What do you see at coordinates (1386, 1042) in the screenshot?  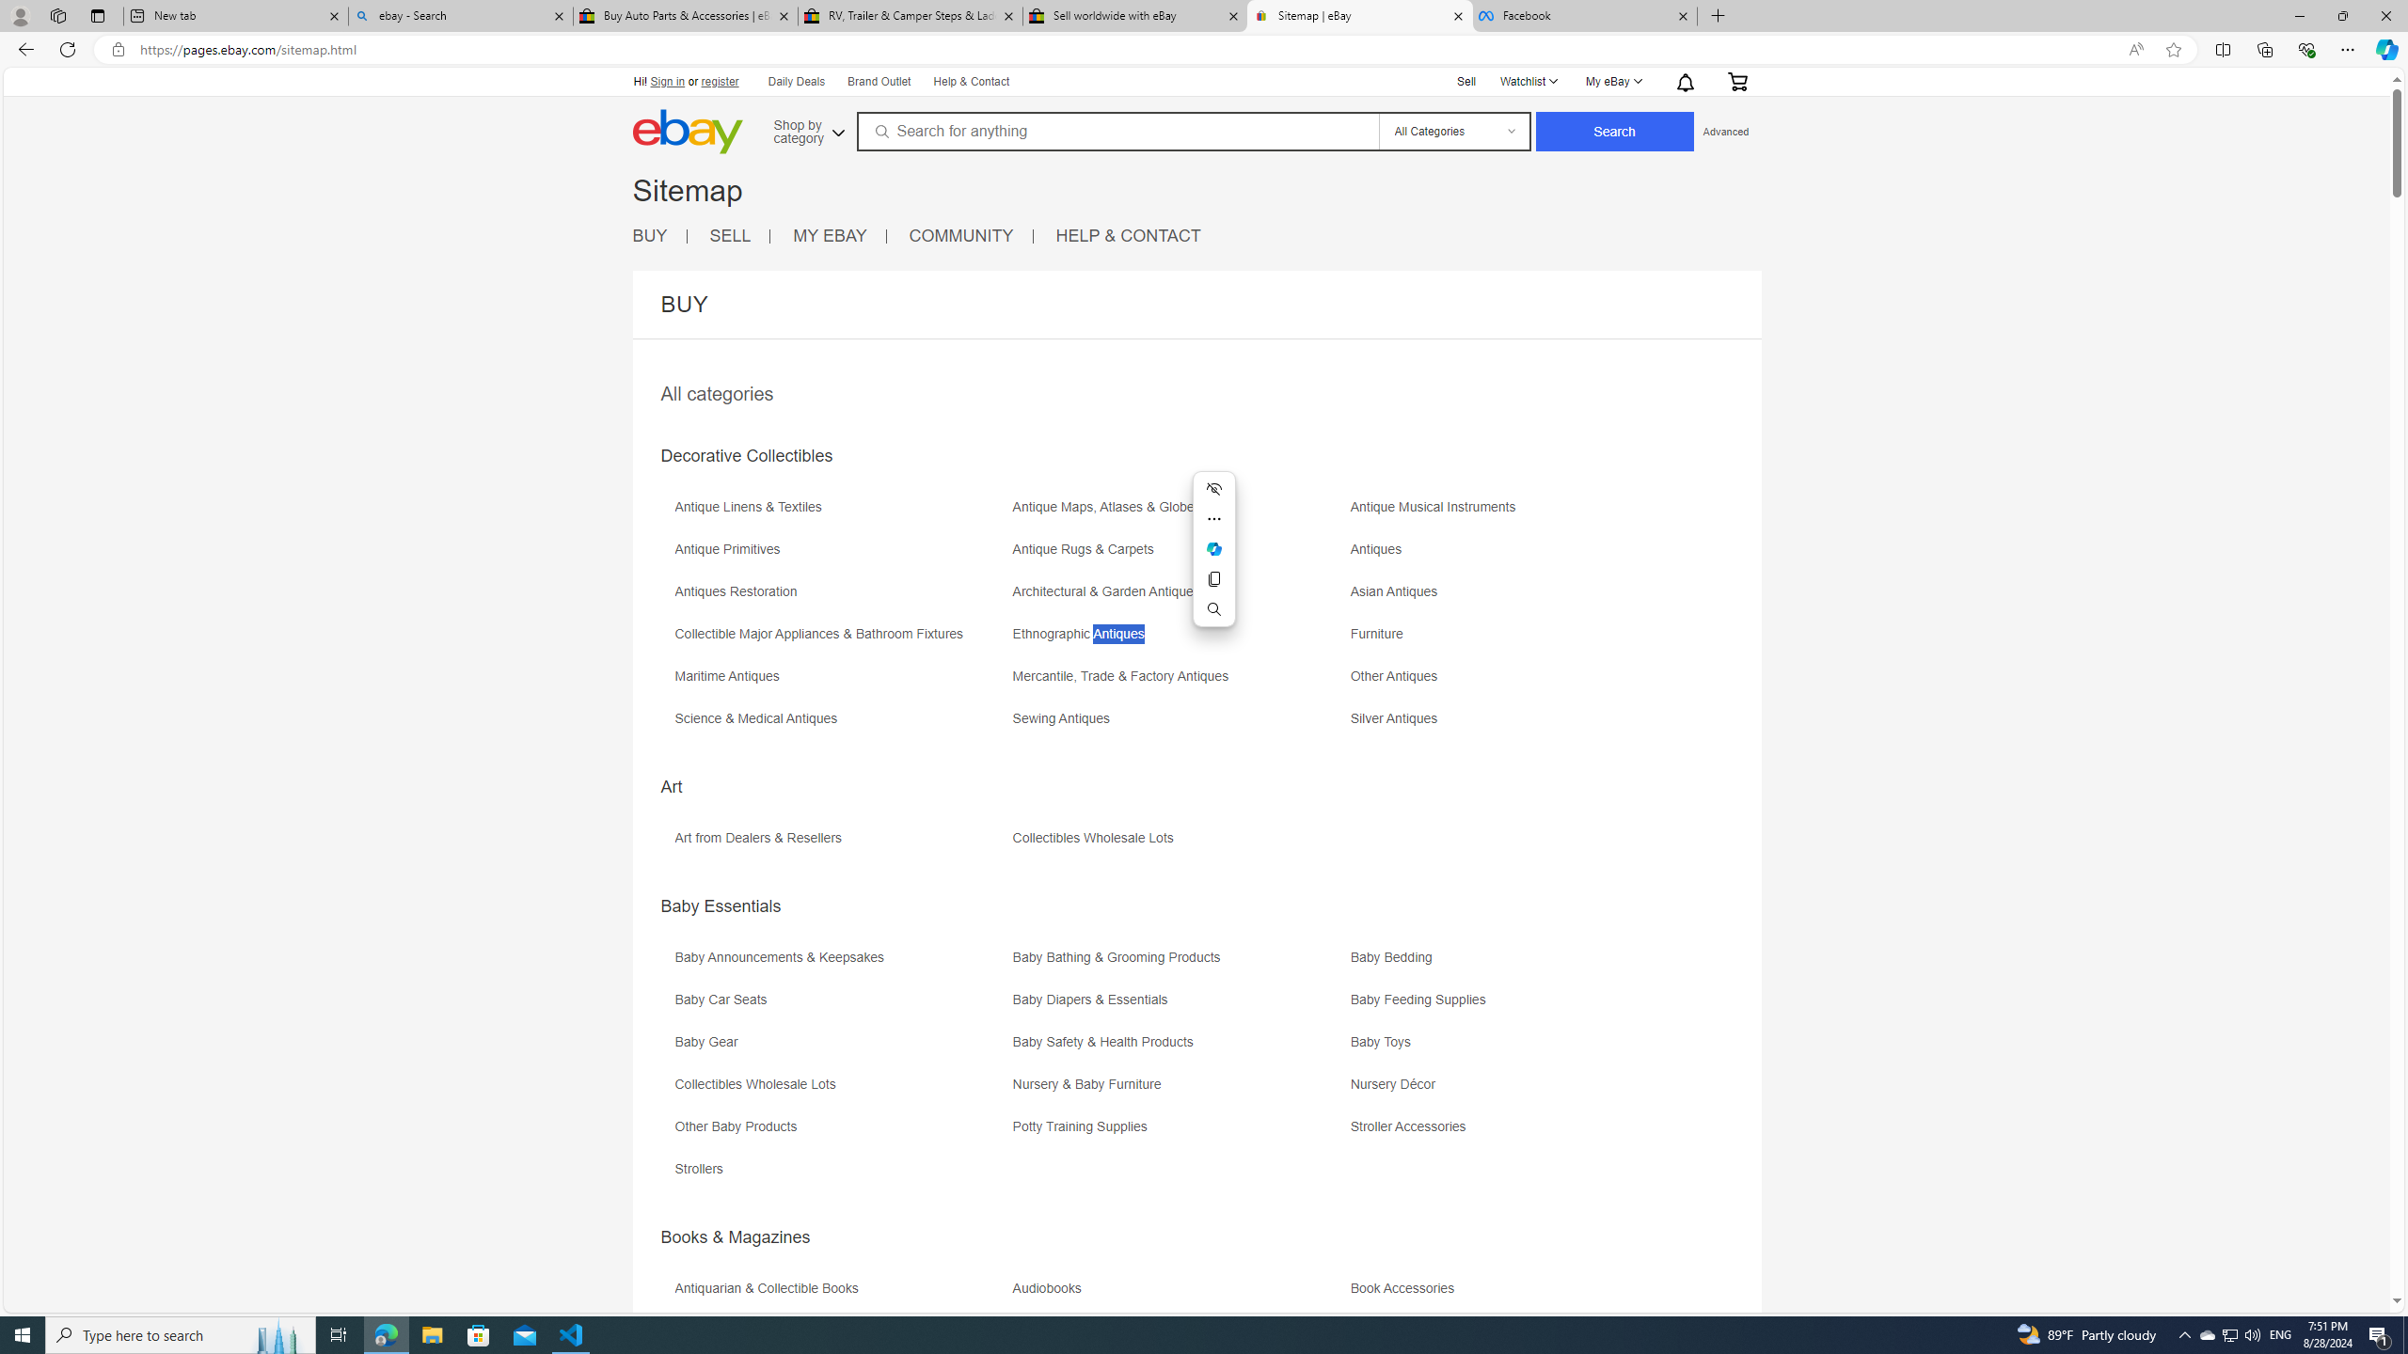 I see `Baby Toys` at bounding box center [1386, 1042].